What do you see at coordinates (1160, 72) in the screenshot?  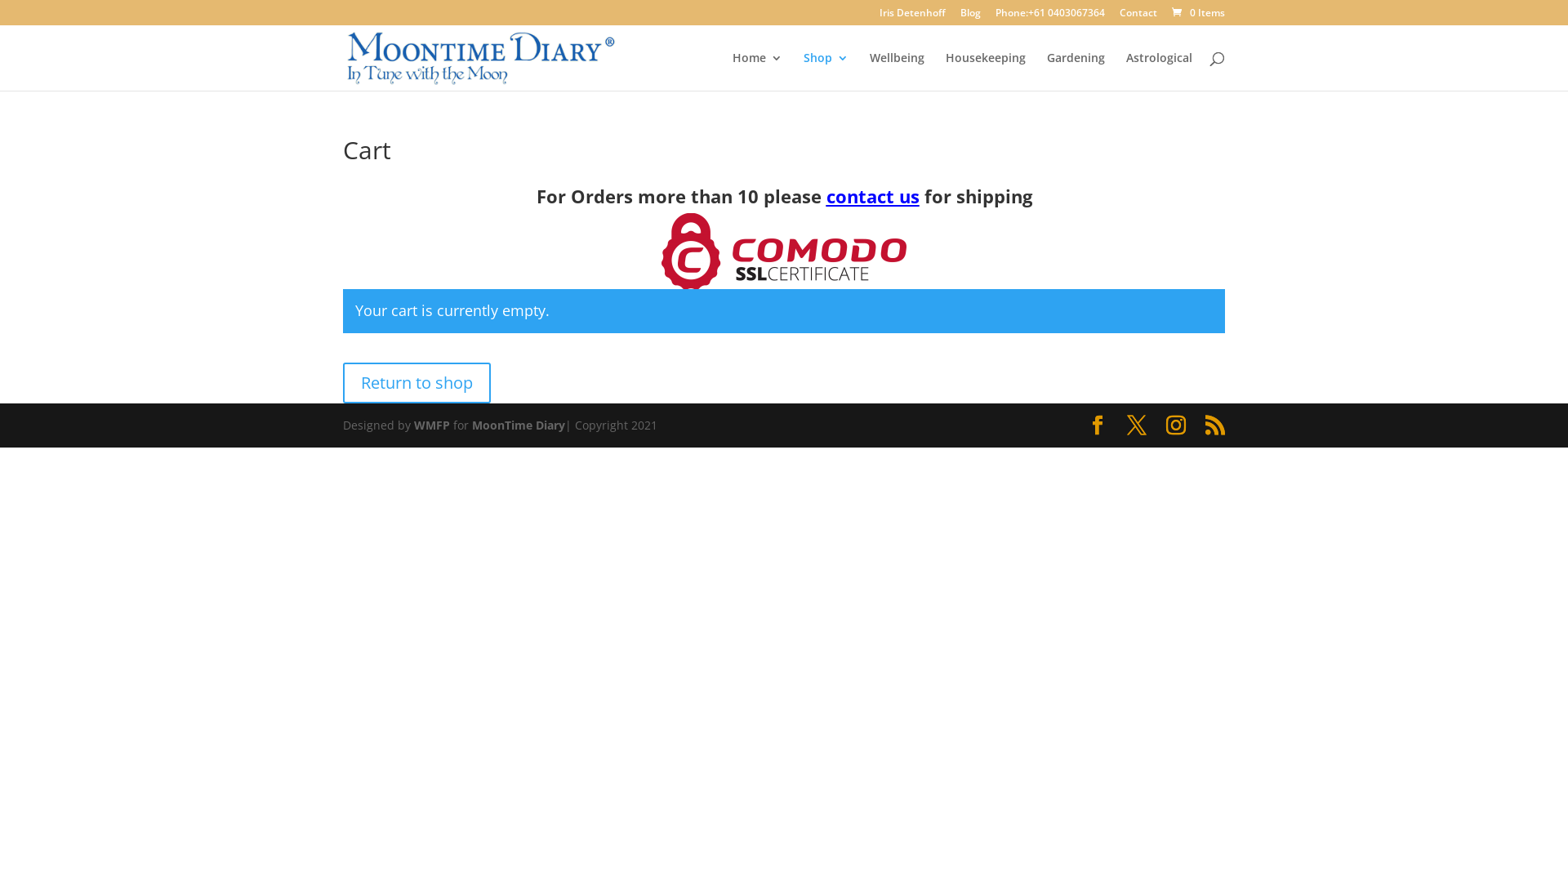 I see `Astrological` at bounding box center [1160, 72].